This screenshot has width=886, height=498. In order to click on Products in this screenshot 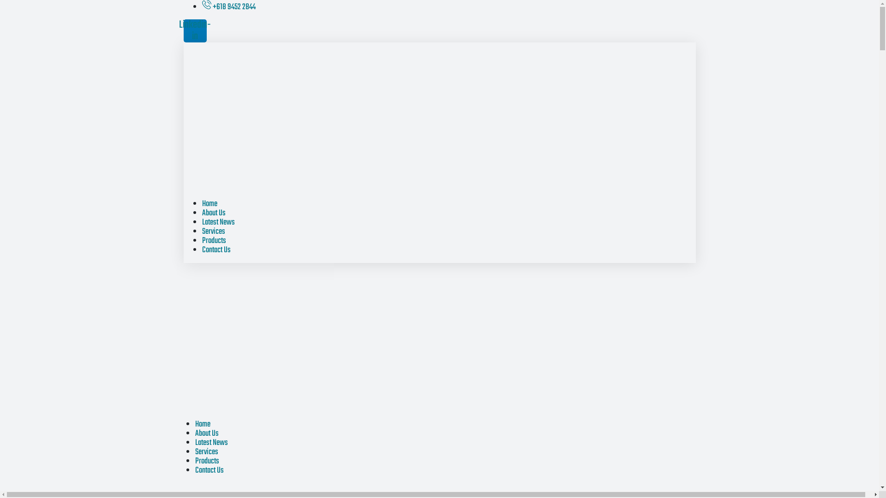, I will do `click(214, 241)`.